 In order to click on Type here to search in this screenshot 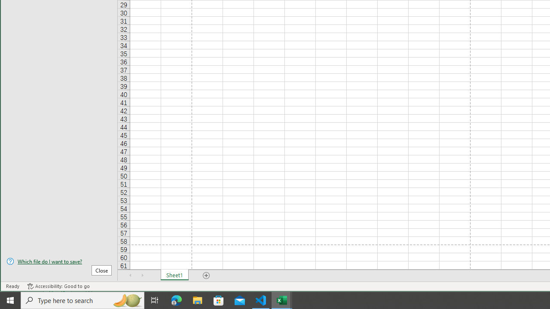, I will do `click(82, 300)`.